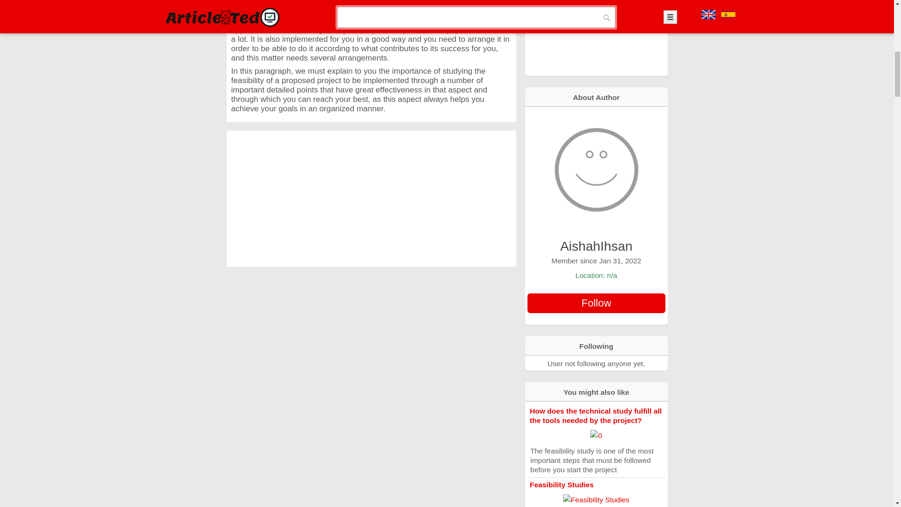 The width and height of the screenshot is (901, 507). I want to click on feasibility study, so click(274, 20).